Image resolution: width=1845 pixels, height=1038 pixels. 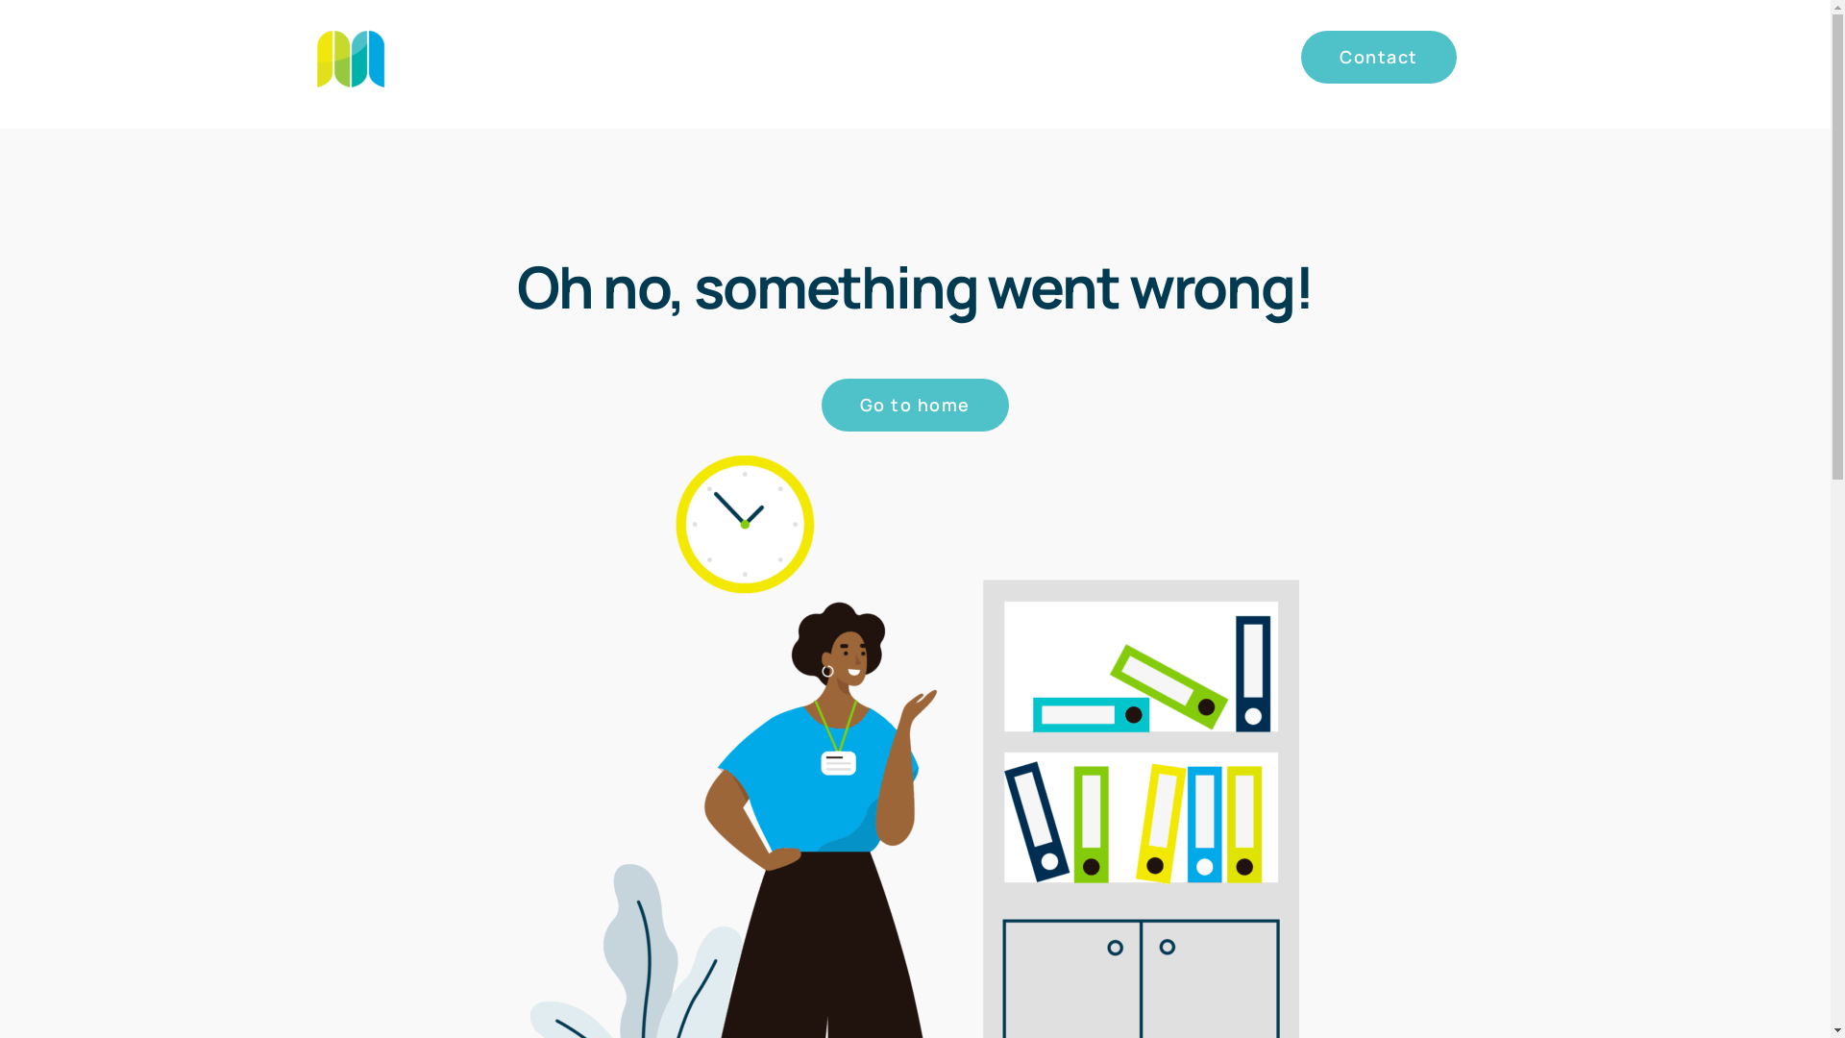 What do you see at coordinates (1379, 57) in the screenshot?
I see `Contact` at bounding box center [1379, 57].